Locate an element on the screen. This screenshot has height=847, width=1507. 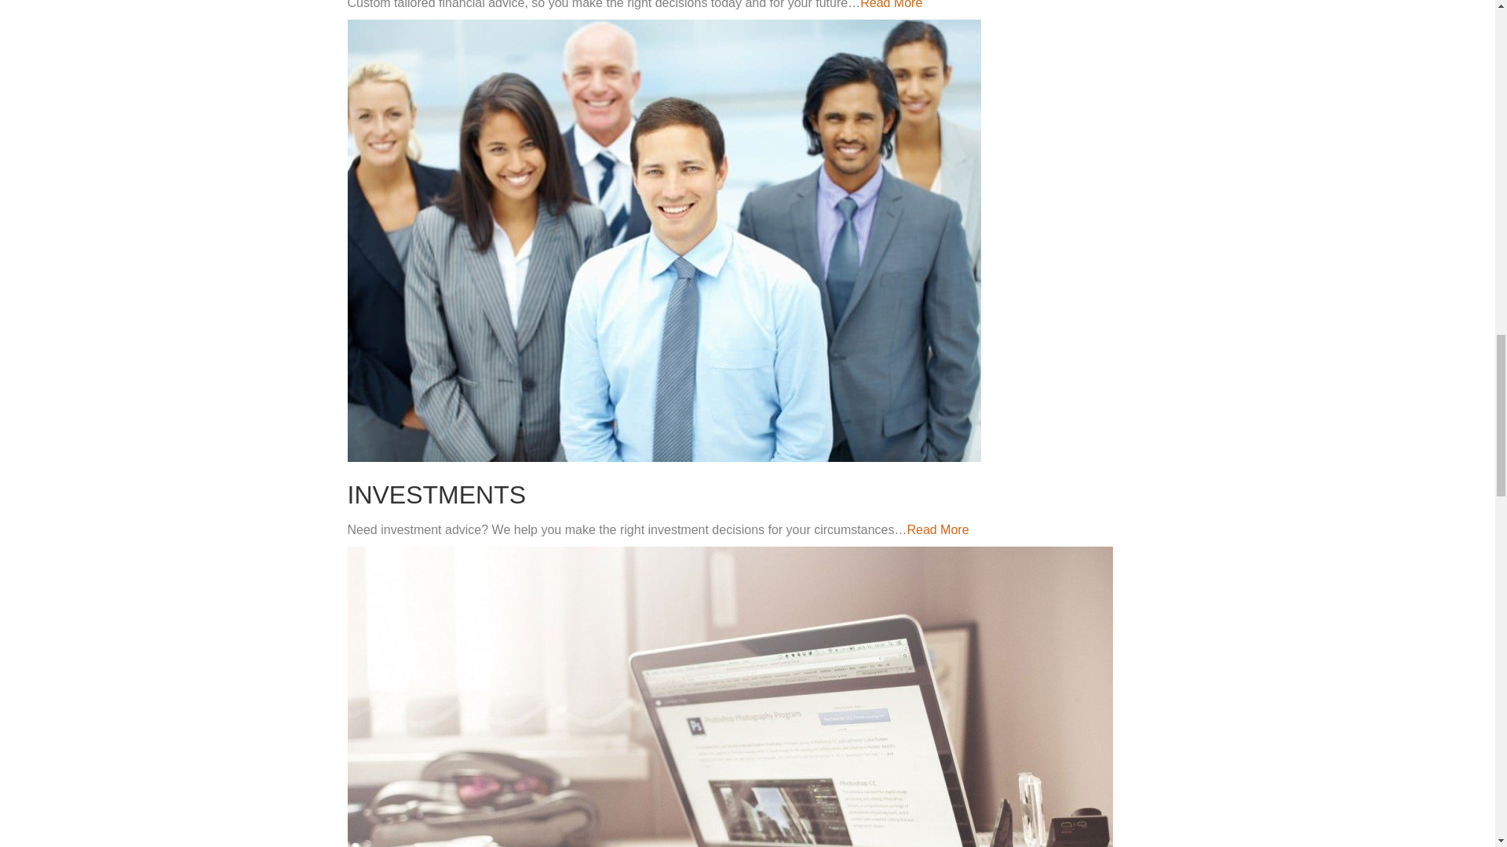
Read More is located at coordinates (937, 529).